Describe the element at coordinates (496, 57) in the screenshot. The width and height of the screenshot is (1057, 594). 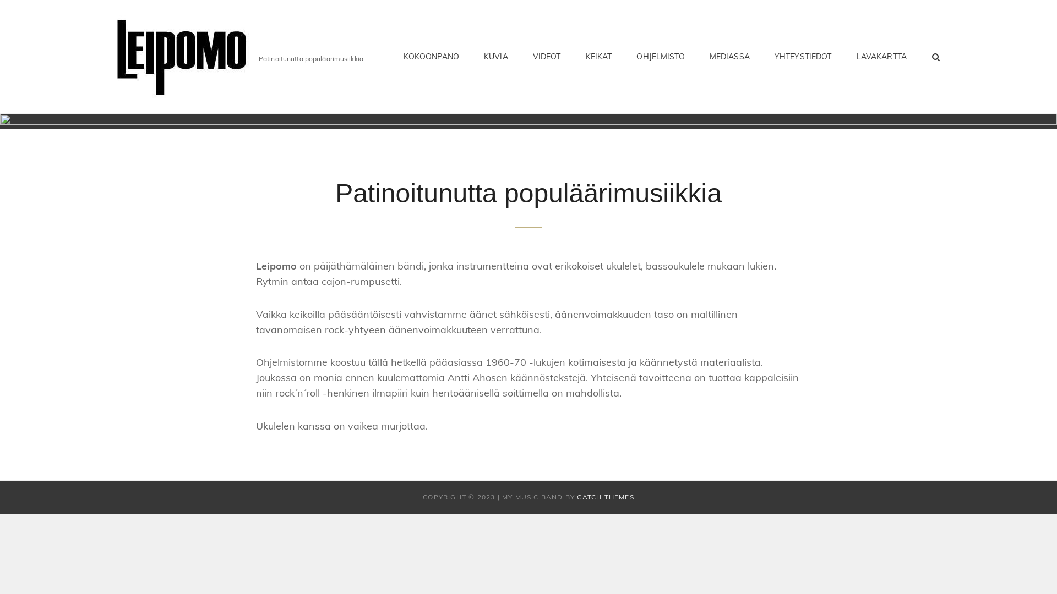
I see `KUVIA` at that location.